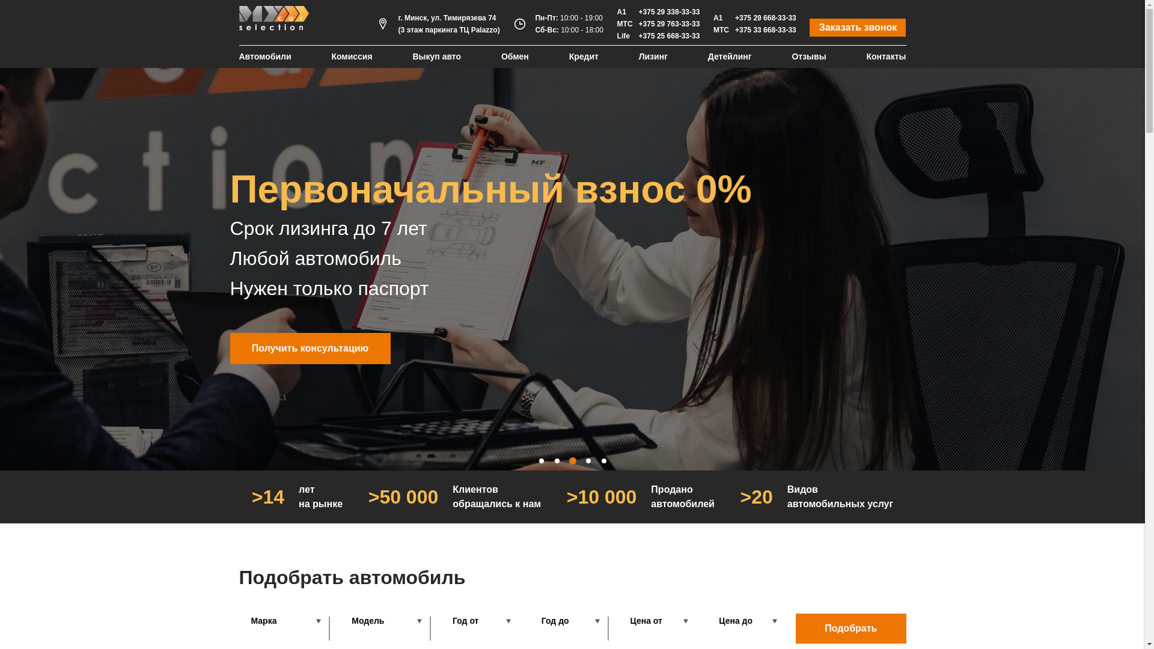 The height and width of the screenshot is (649, 1154). I want to click on +375 29 338-33-33, so click(670, 12).